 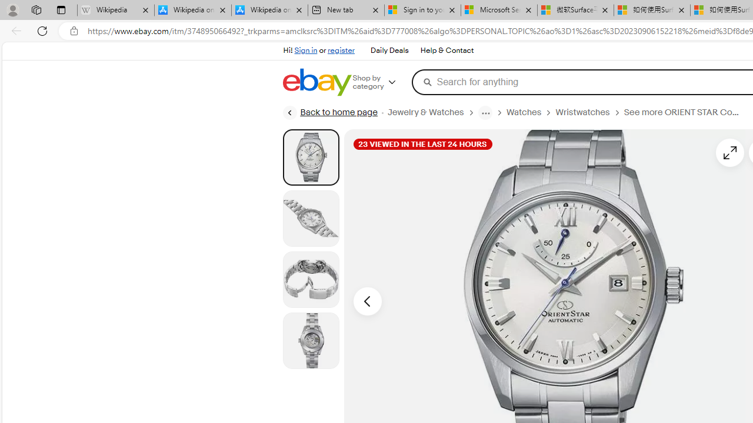 I want to click on Opens image gallery, so click(x=729, y=153).